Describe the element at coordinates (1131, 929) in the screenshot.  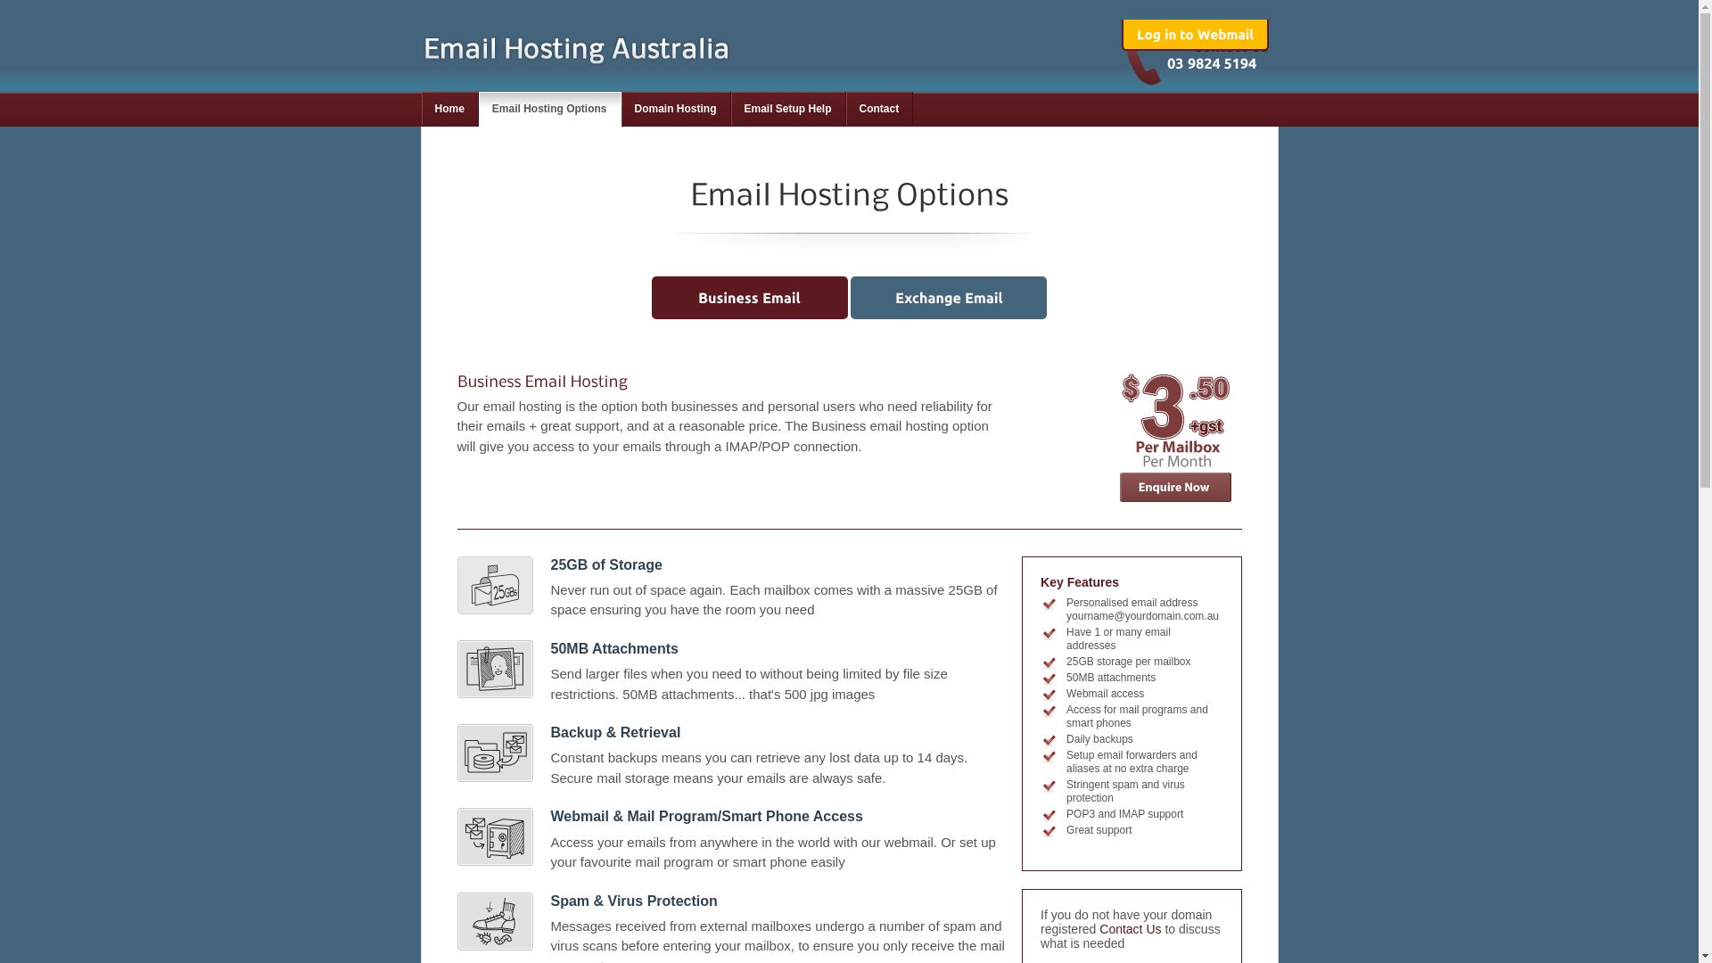
I see `Contact Us` at that location.